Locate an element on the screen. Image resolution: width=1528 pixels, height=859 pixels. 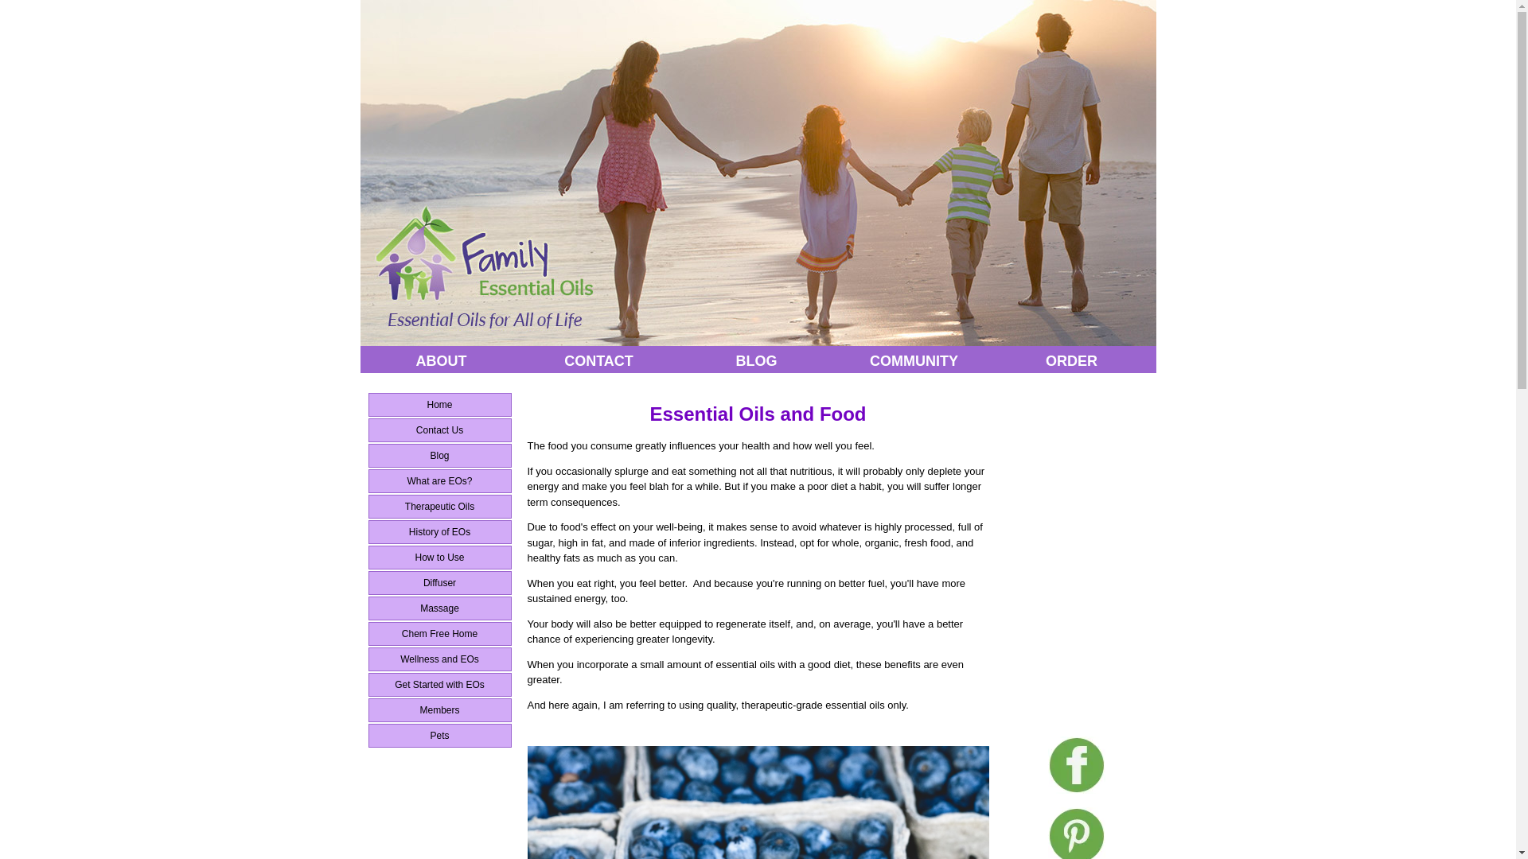
Chem Free Home is located at coordinates (439, 633).